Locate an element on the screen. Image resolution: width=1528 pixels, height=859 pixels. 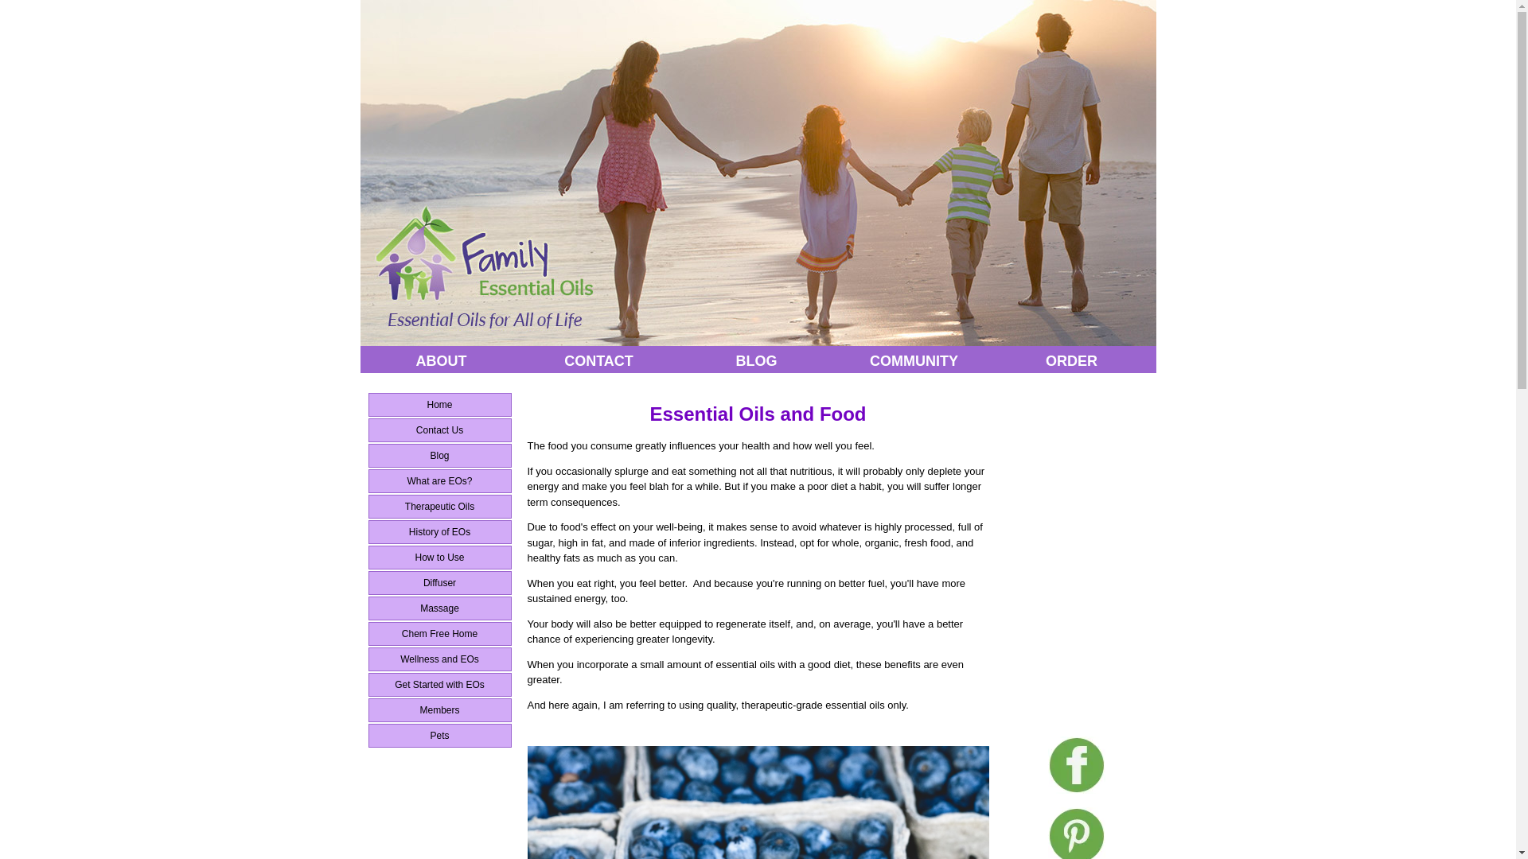
Chem Free Home is located at coordinates (439, 633).